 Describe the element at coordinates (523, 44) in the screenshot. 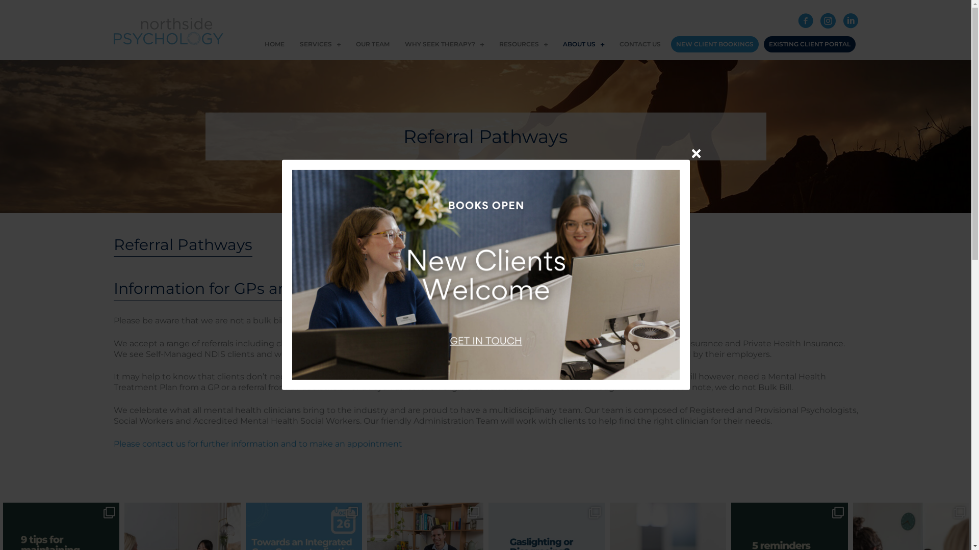

I see `RESOURCES` at that location.